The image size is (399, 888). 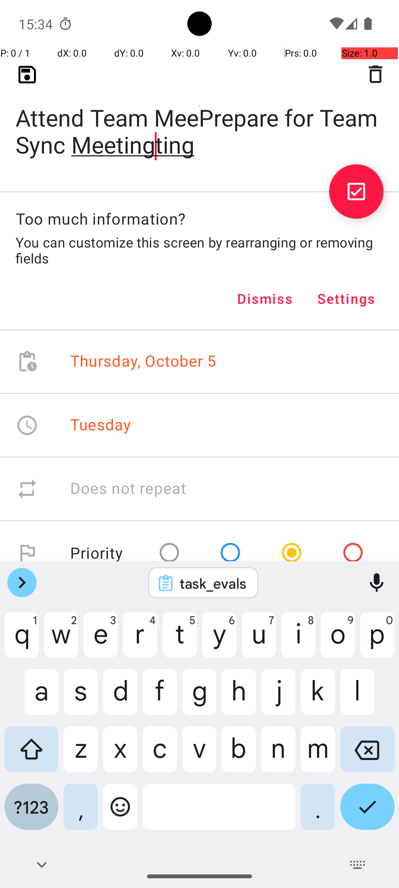 I want to click on Thursday, October 5, so click(x=143, y=362).